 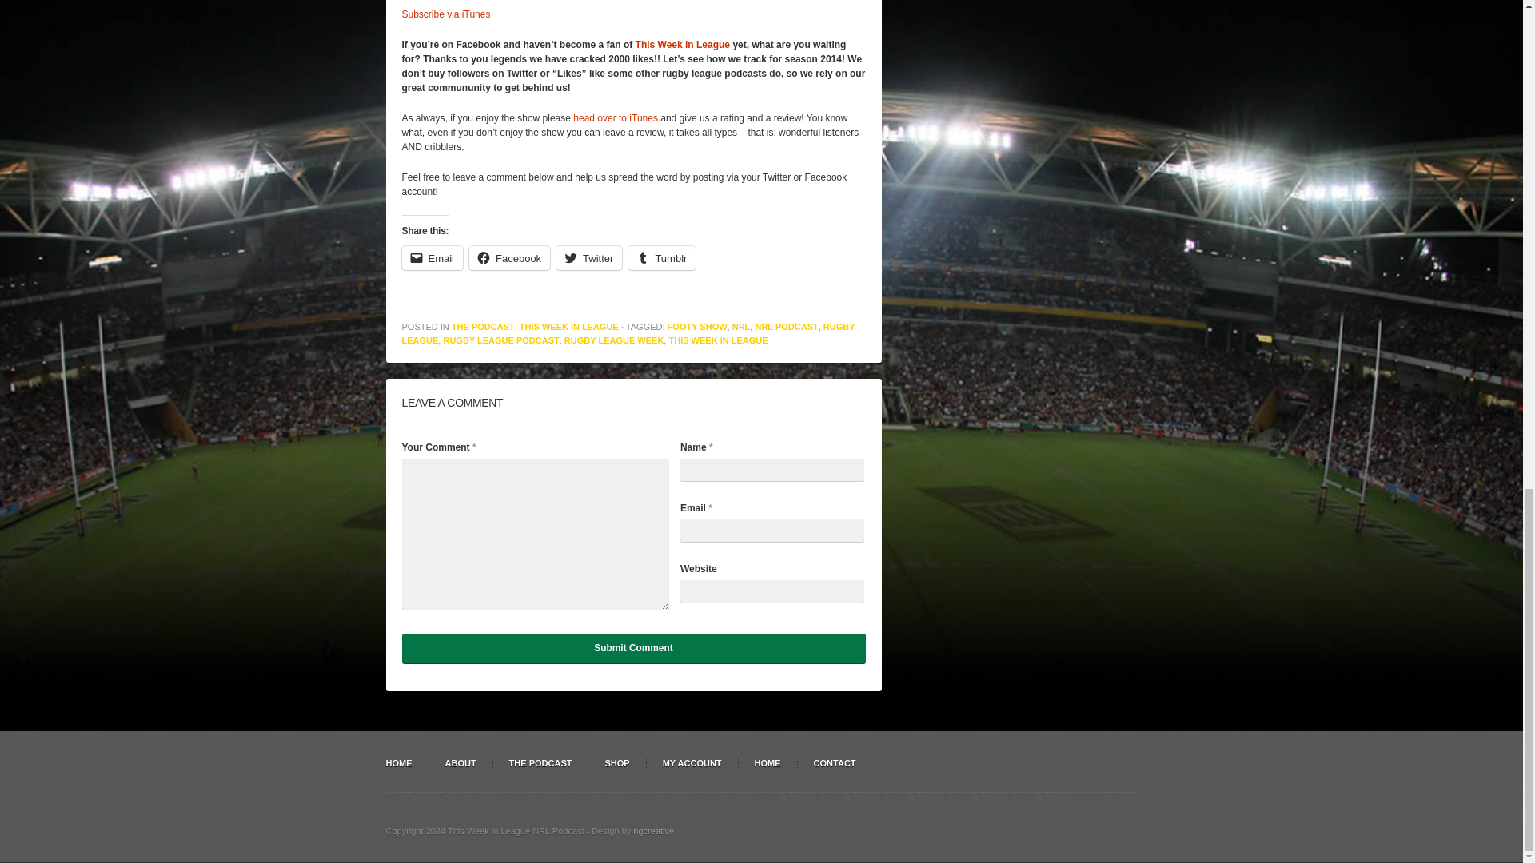 What do you see at coordinates (633, 648) in the screenshot?
I see `Submit Comment` at bounding box center [633, 648].